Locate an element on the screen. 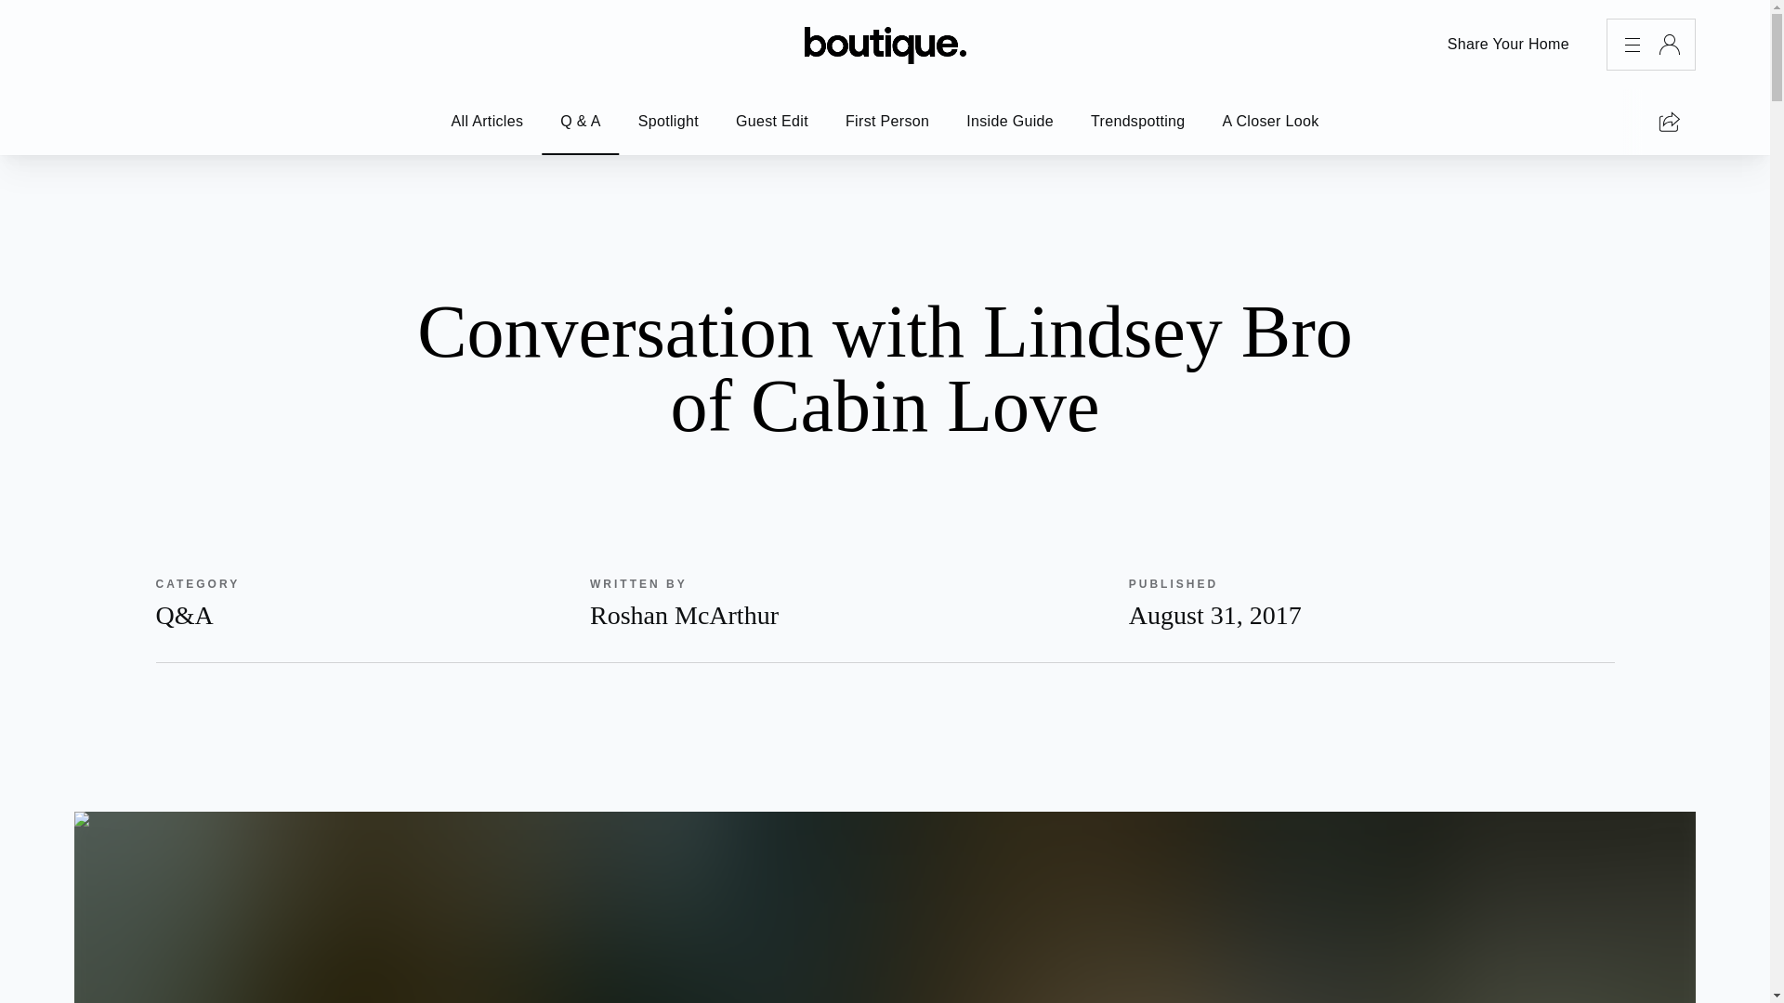 This screenshot has width=1784, height=1003. Guest Edit is located at coordinates (487, 122).